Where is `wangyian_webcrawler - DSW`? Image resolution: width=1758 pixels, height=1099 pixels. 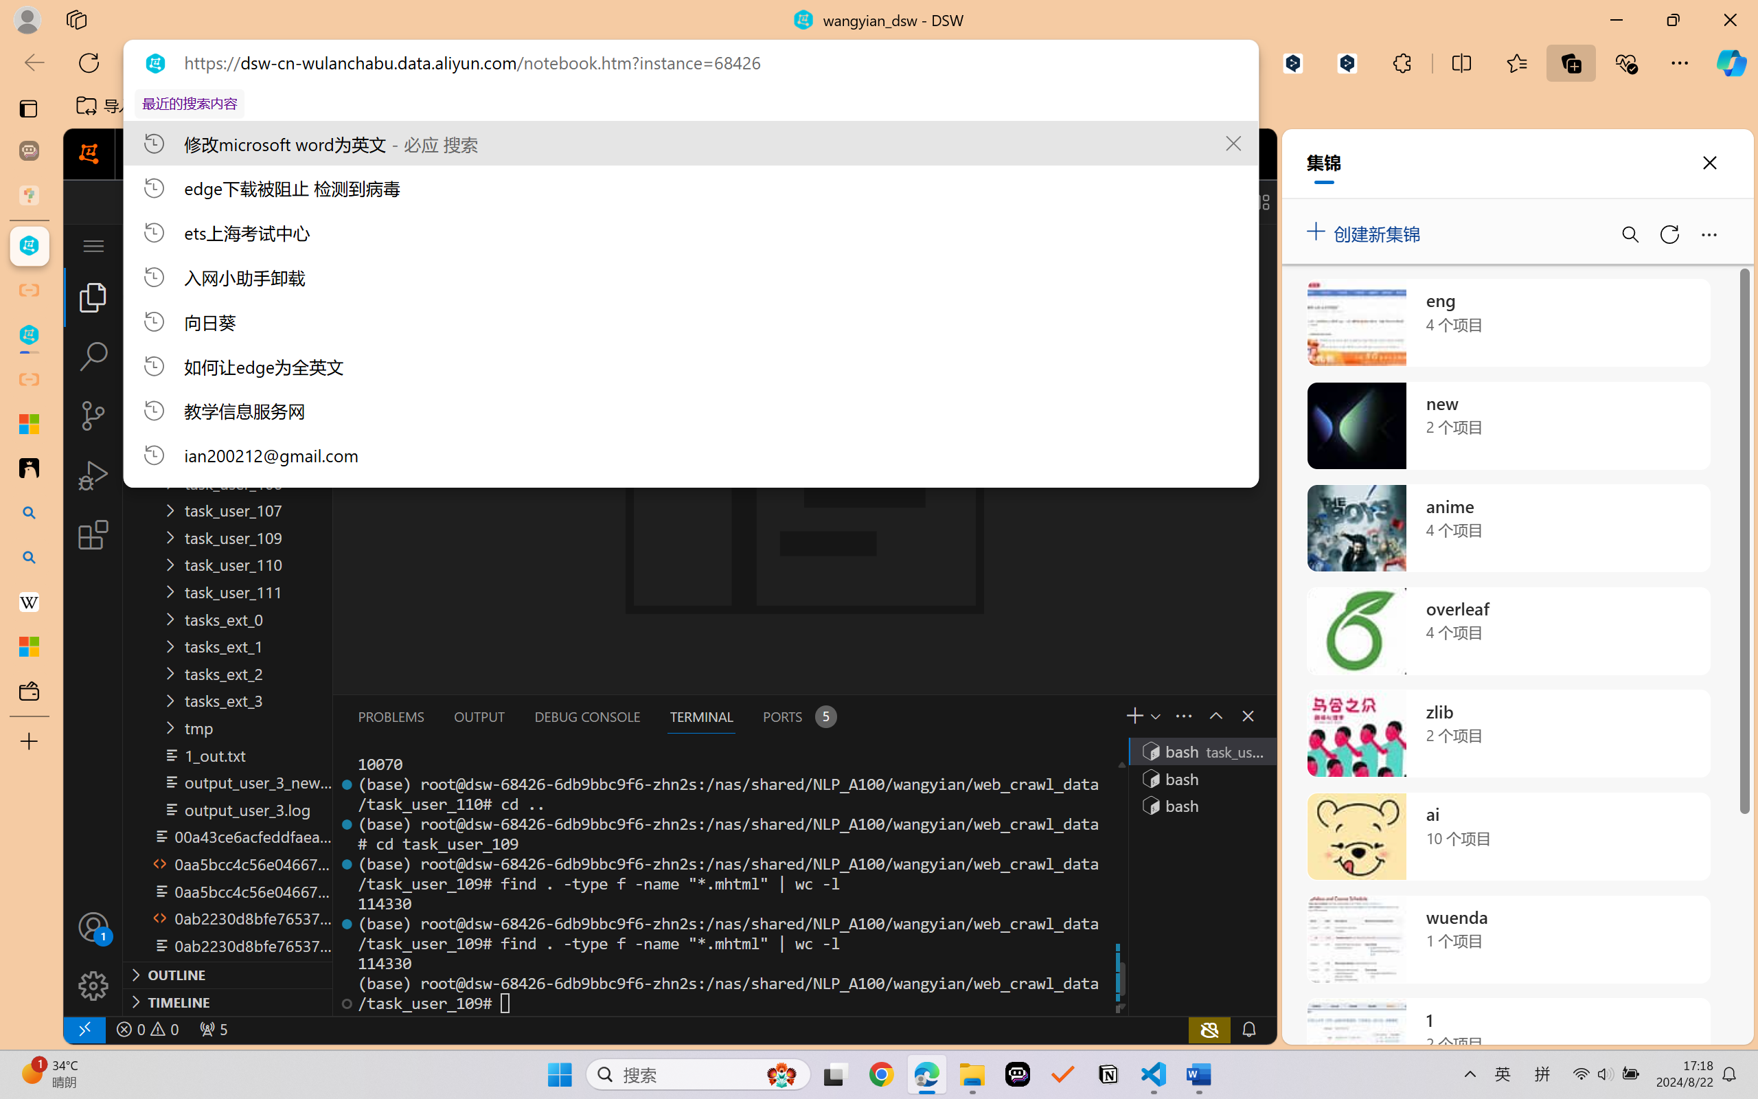
wangyian_webcrawler - DSW is located at coordinates (29, 335).